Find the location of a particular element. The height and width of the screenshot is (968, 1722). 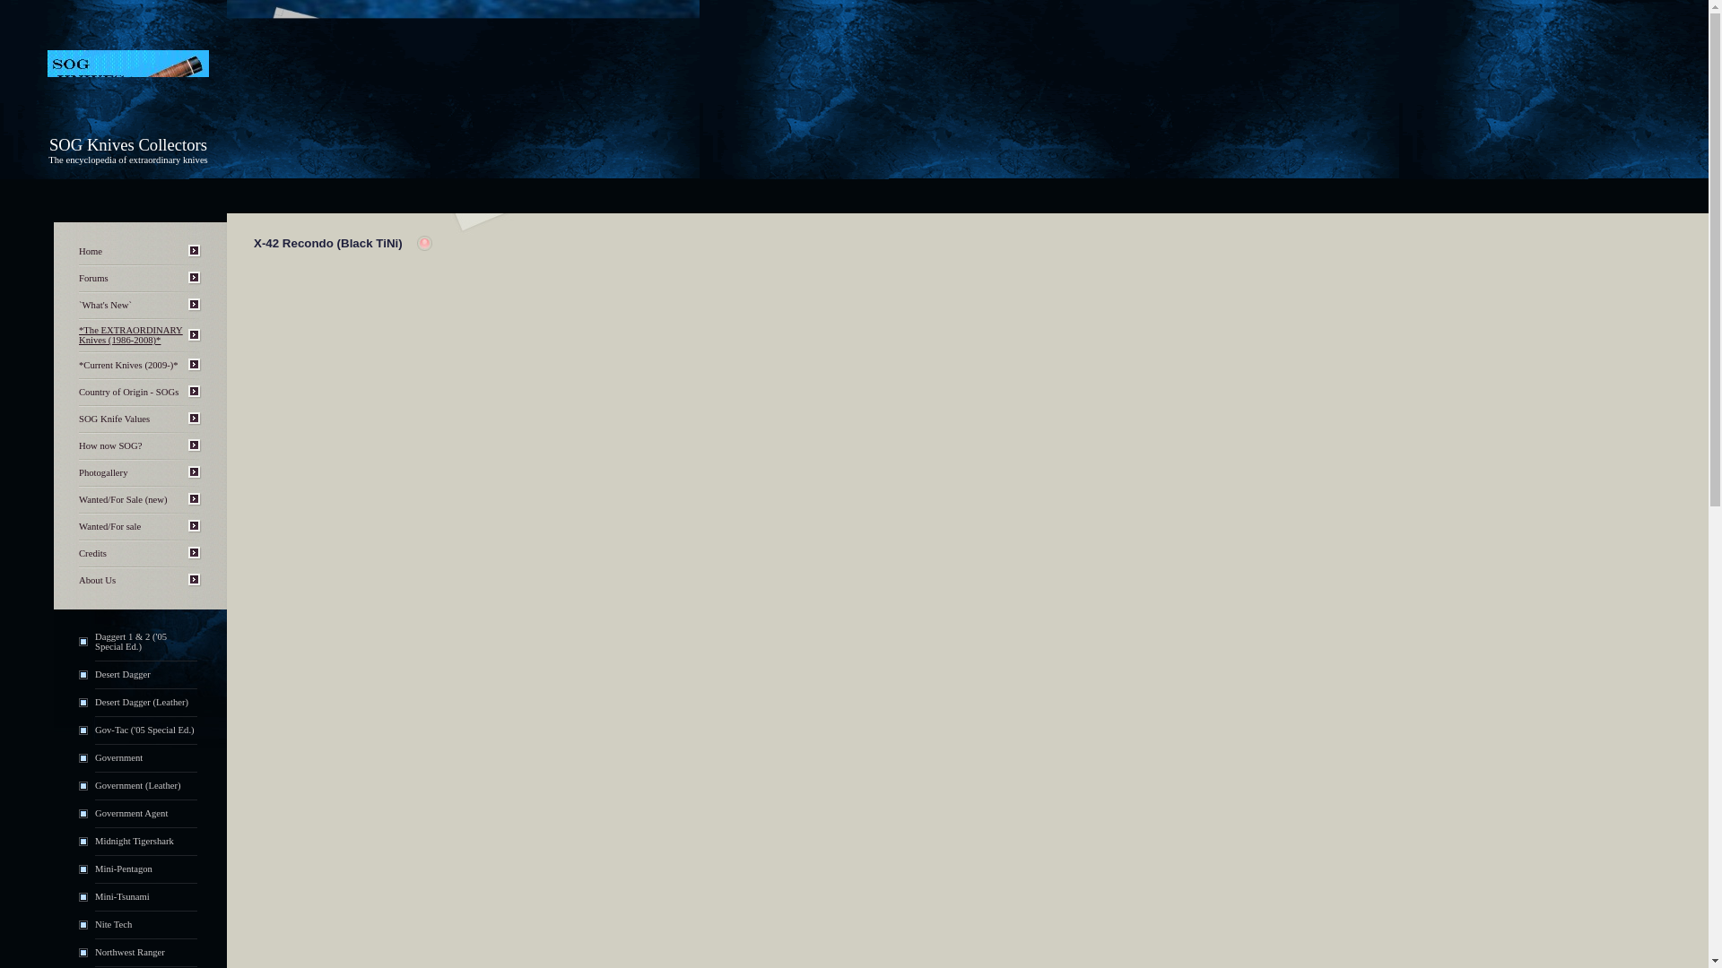

Government Agent is located at coordinates (131, 812).